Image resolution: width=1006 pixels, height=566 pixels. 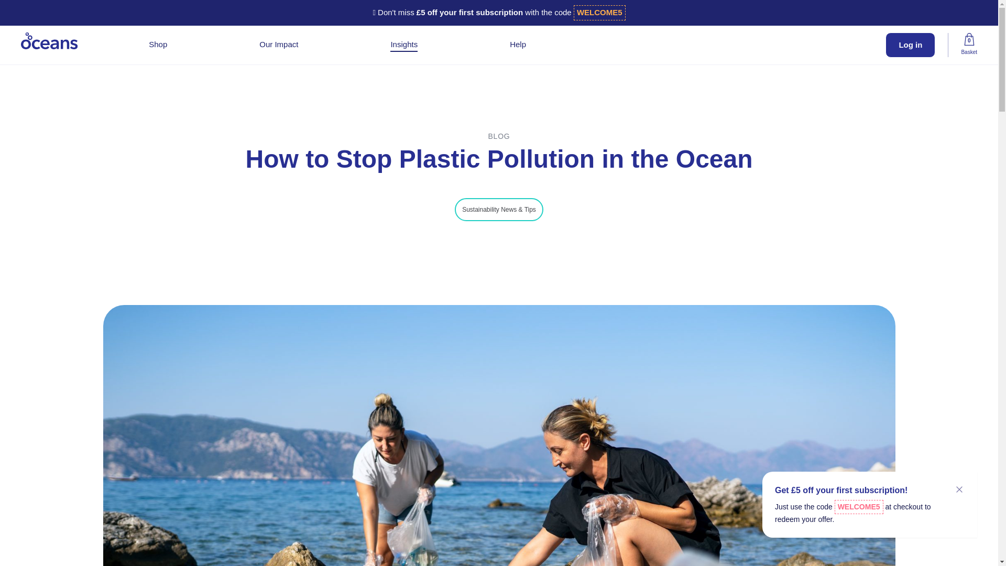 What do you see at coordinates (158, 44) in the screenshot?
I see `Shop` at bounding box center [158, 44].